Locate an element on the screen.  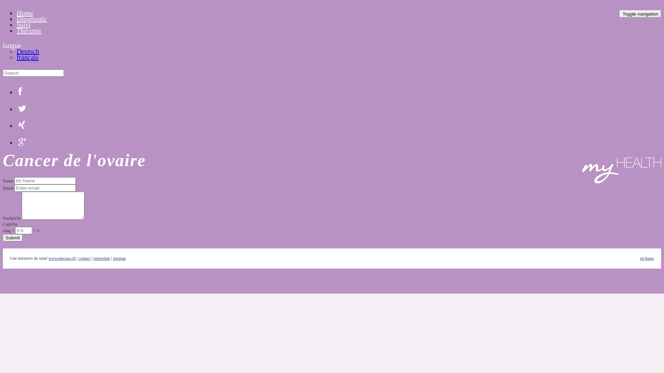
Deutsch is located at coordinates (28, 51).